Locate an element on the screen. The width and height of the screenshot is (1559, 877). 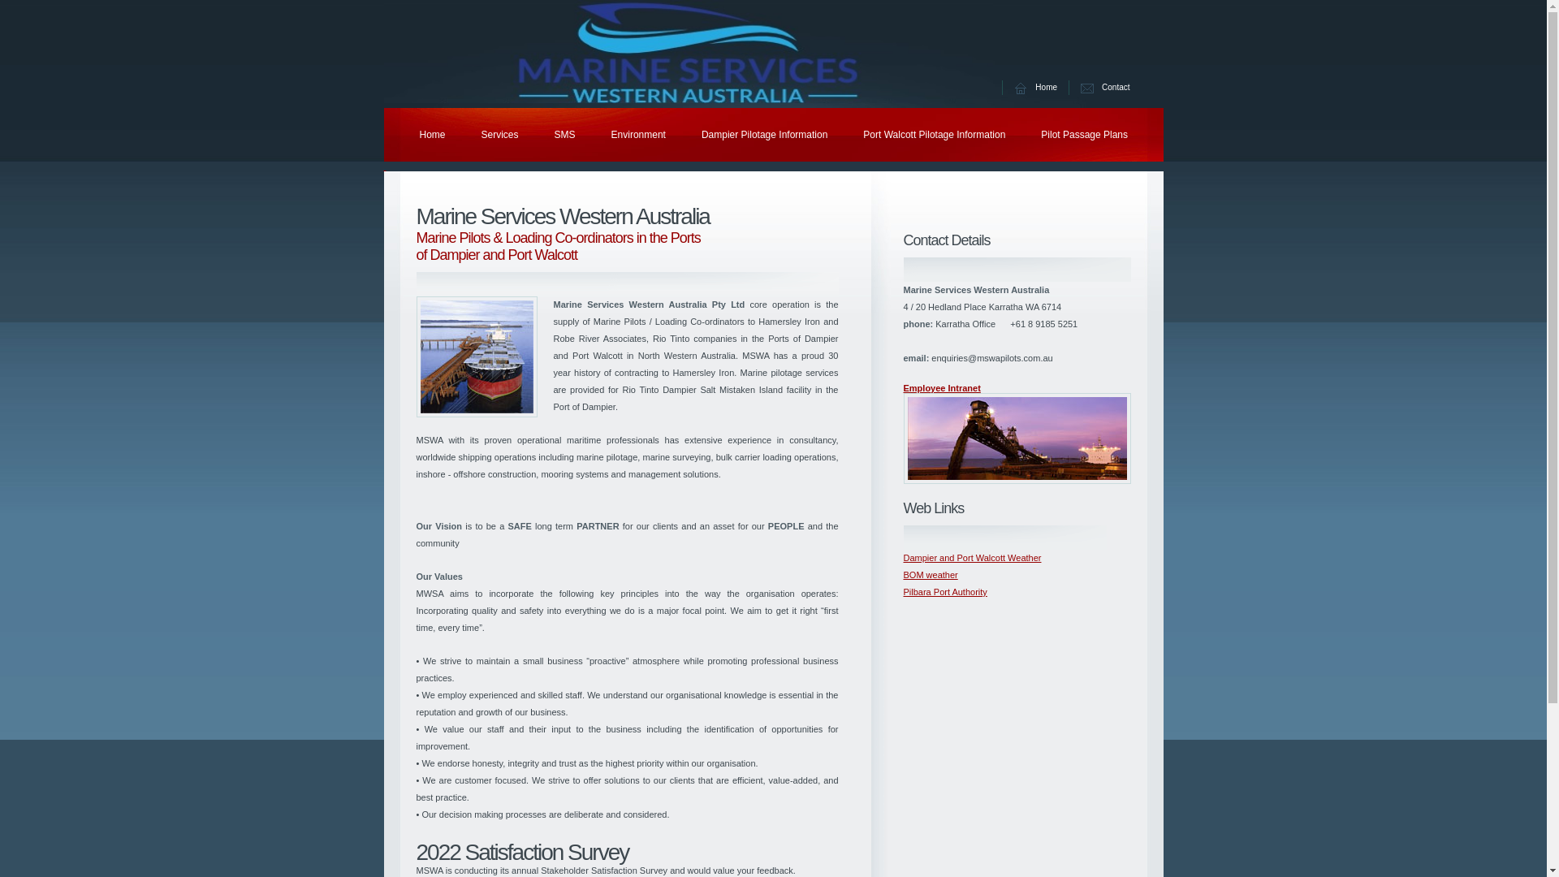
Port Walcott Pilotage Information is located at coordinates (934, 135).